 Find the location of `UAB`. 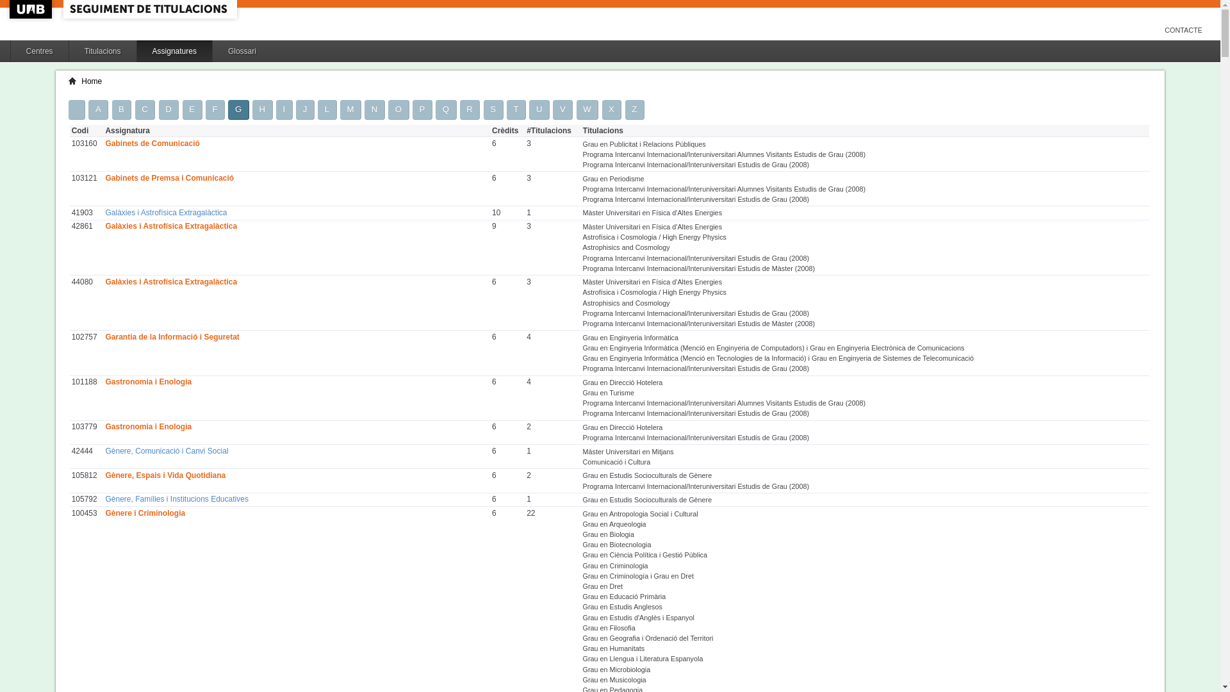

UAB is located at coordinates (32, 9).